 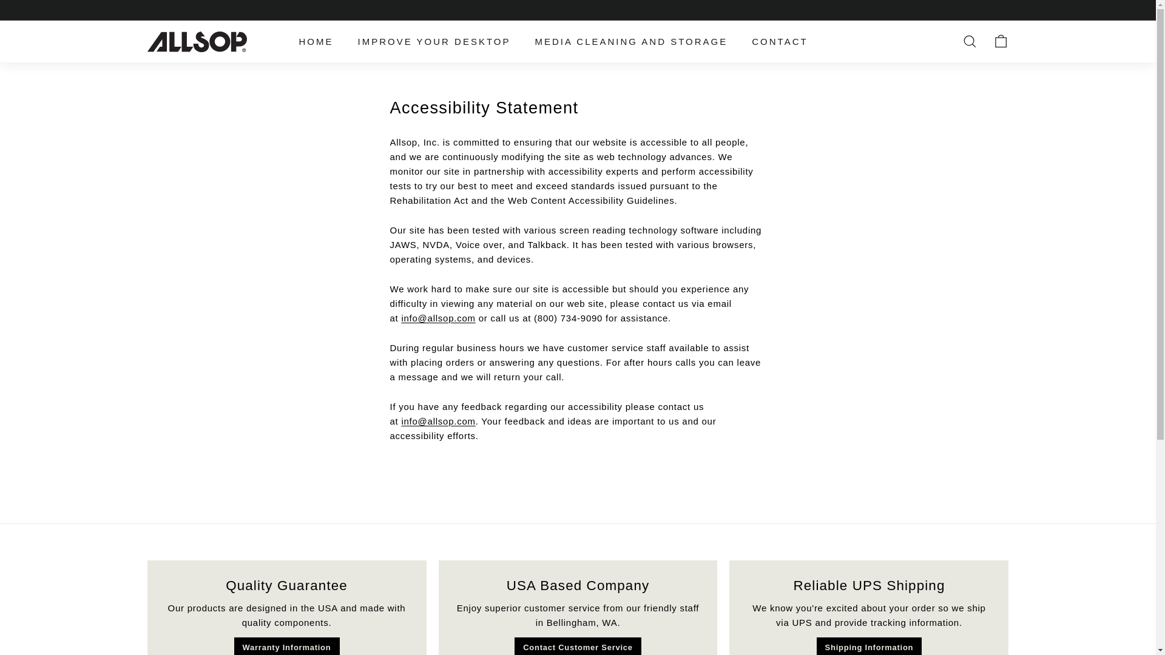 What do you see at coordinates (578, 646) in the screenshot?
I see `Contact Customer Service` at bounding box center [578, 646].